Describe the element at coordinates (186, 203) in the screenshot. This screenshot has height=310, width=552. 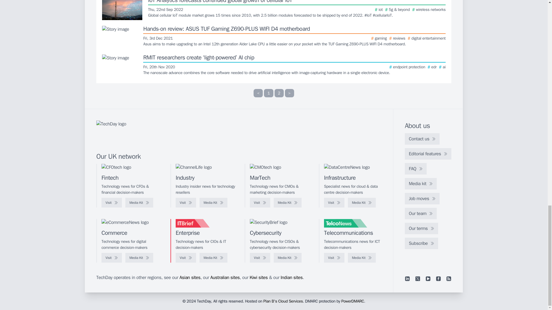
I see `Visit` at that location.